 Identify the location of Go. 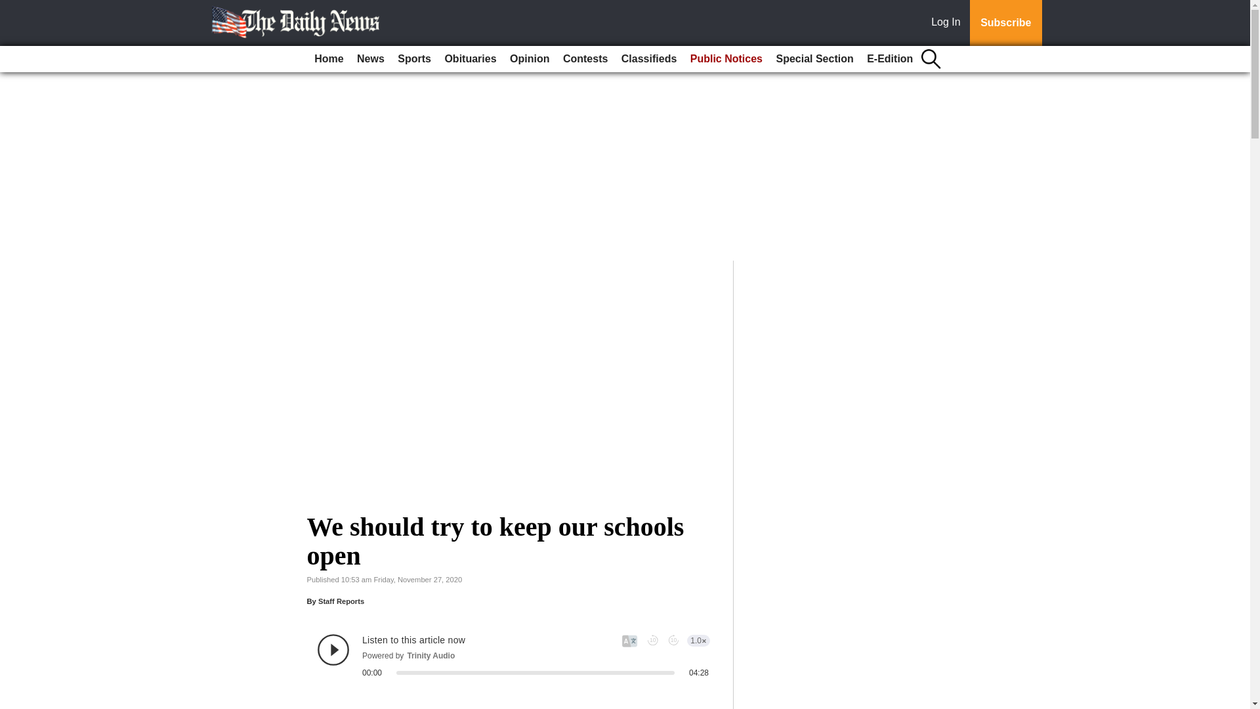
(12, 8).